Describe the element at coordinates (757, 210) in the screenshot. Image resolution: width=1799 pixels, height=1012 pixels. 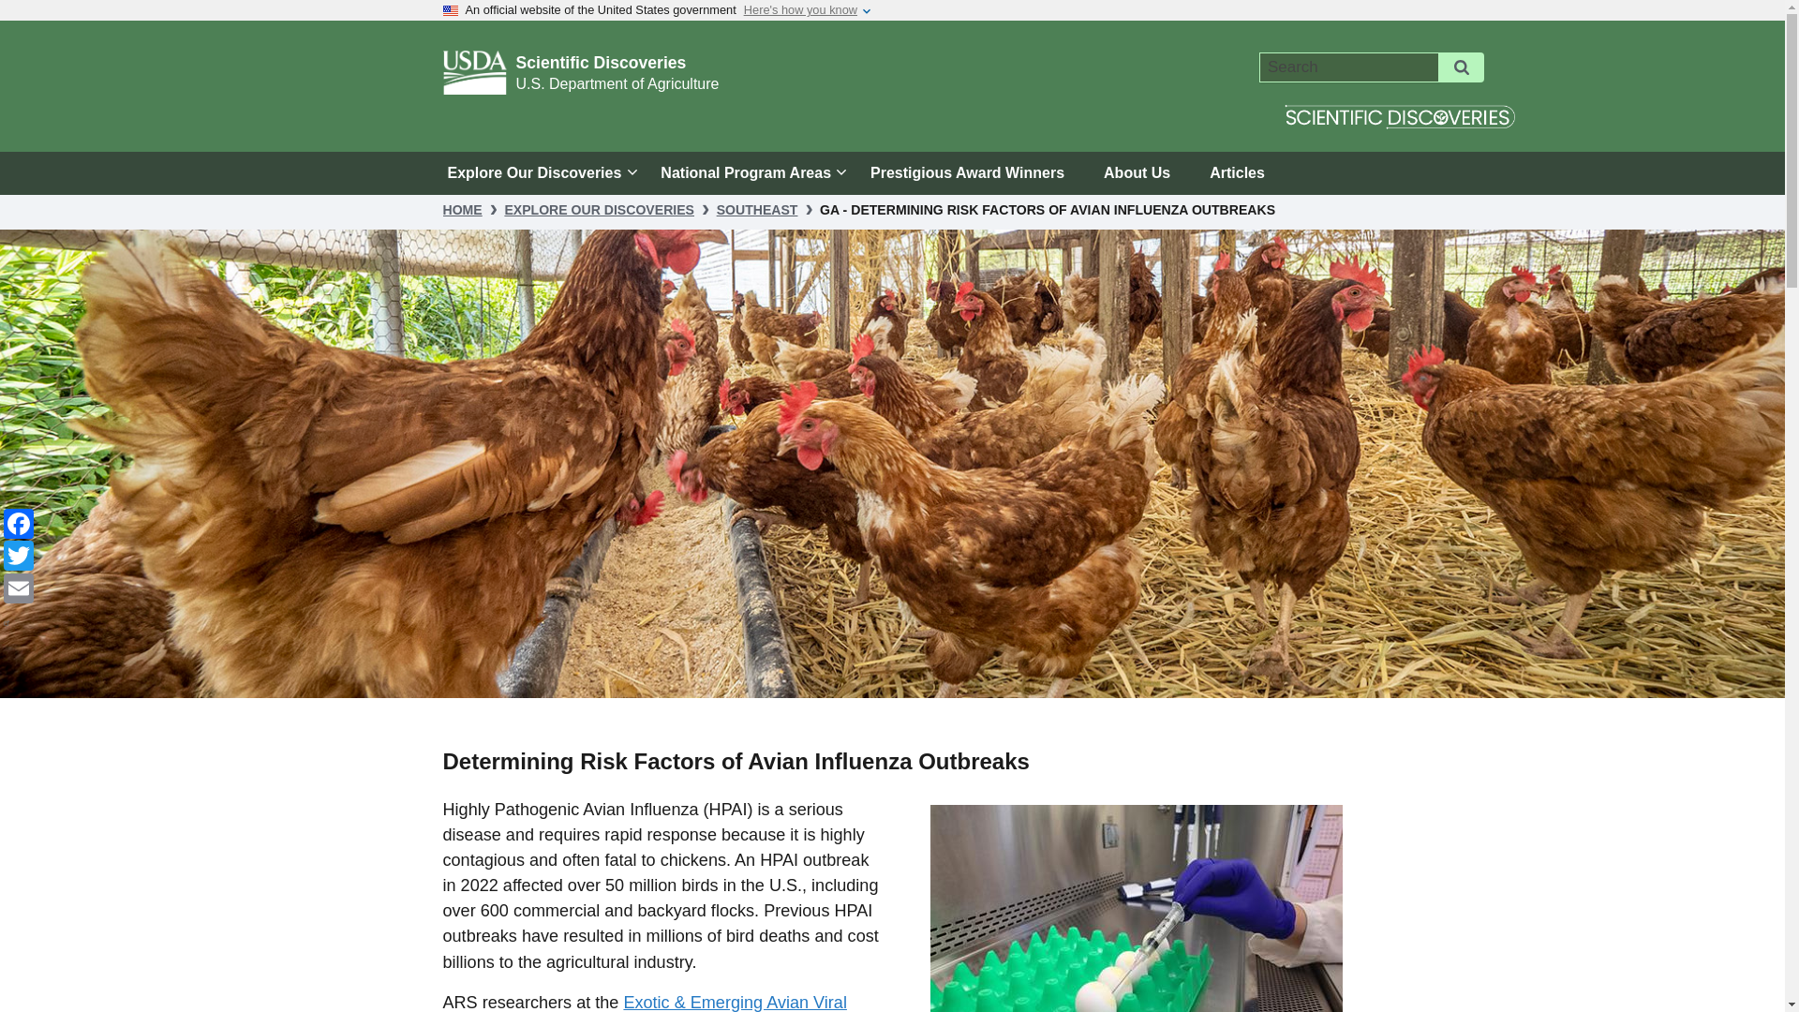
I see `SOUTHEAST` at that location.